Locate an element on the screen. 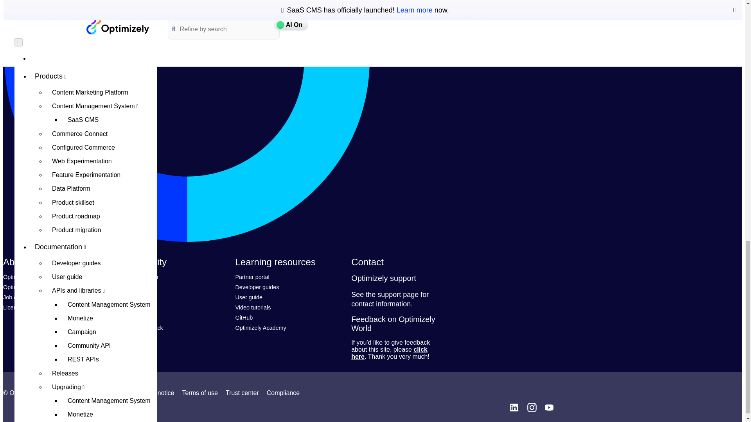 The height and width of the screenshot is (422, 751). Job openings is located at coordinates (20, 297).